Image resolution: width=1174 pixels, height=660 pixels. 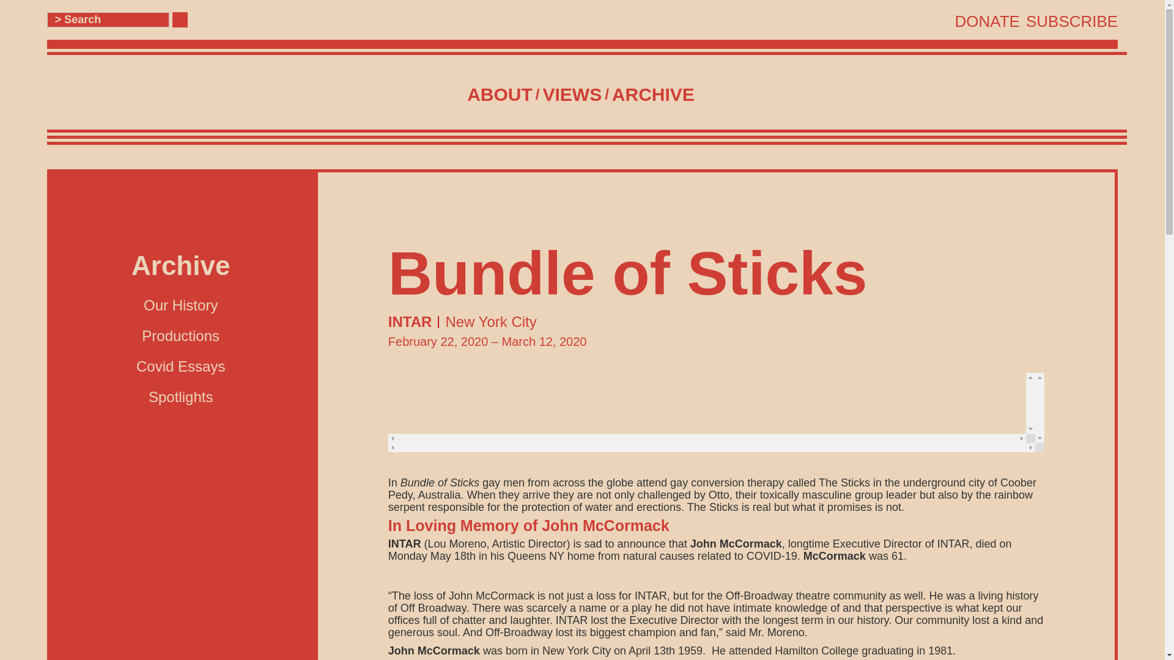 What do you see at coordinates (572, 94) in the screenshot?
I see `VIEWS` at bounding box center [572, 94].